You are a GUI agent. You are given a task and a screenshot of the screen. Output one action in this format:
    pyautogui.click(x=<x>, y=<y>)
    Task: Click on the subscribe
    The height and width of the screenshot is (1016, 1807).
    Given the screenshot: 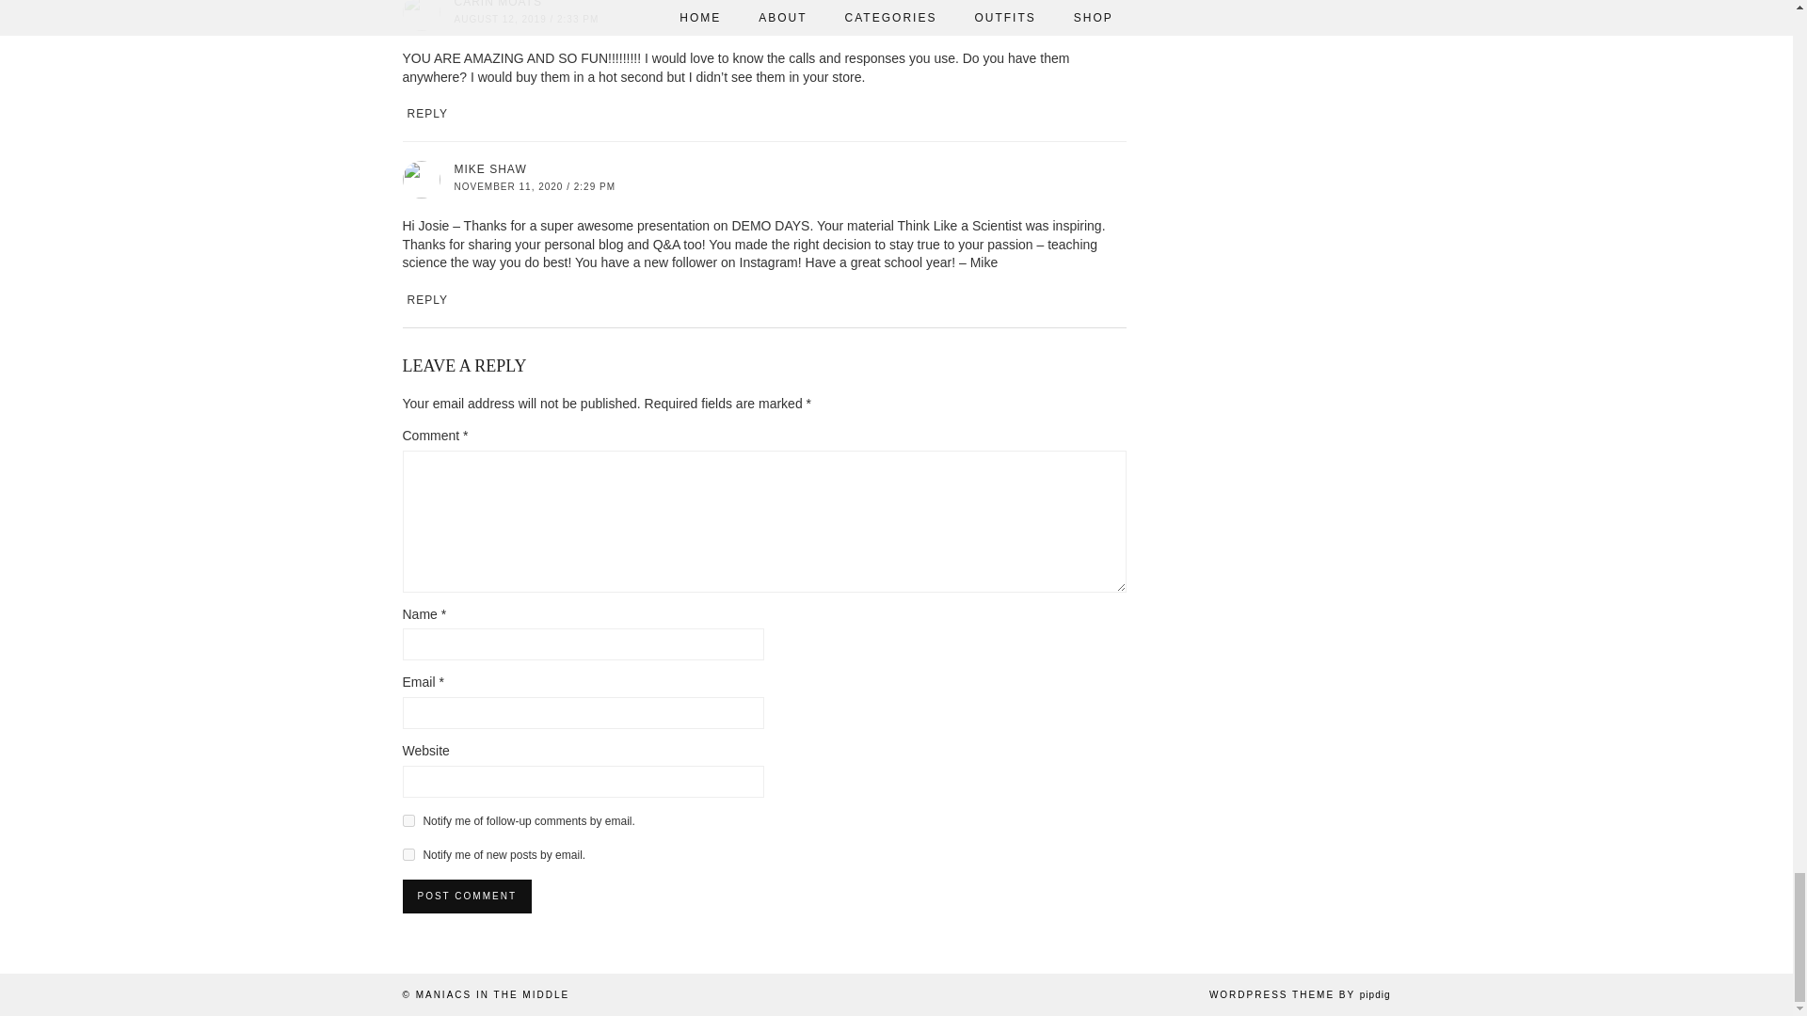 What is the action you would take?
    pyautogui.click(x=408, y=820)
    